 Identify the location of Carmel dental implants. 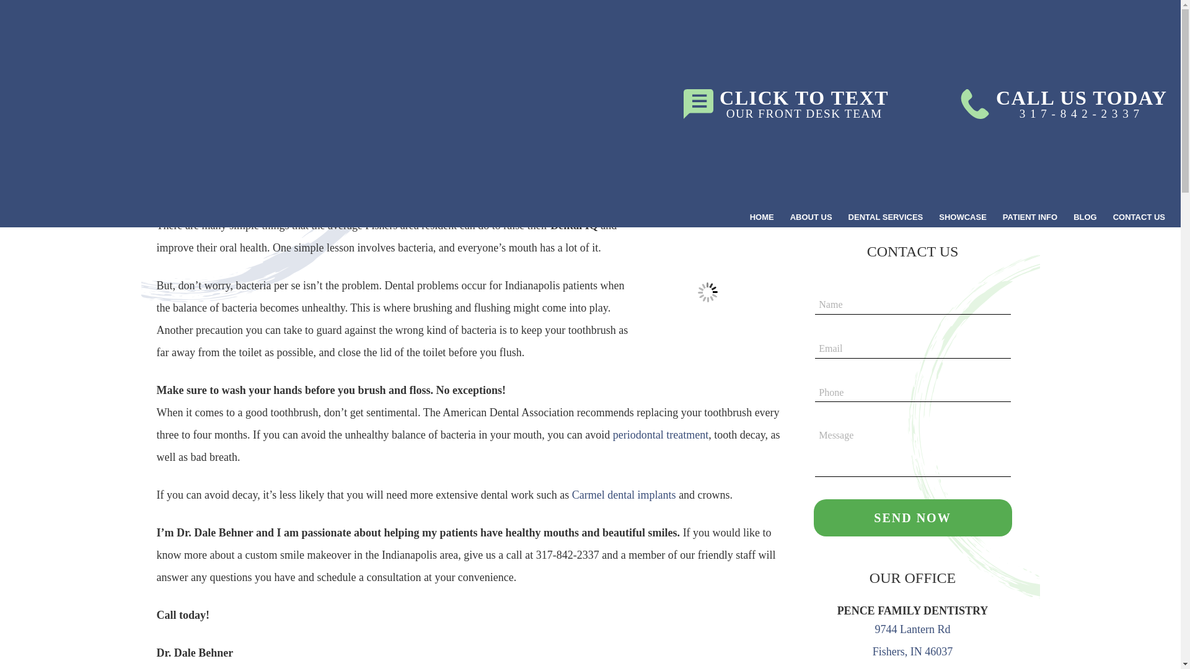
(113, 109).